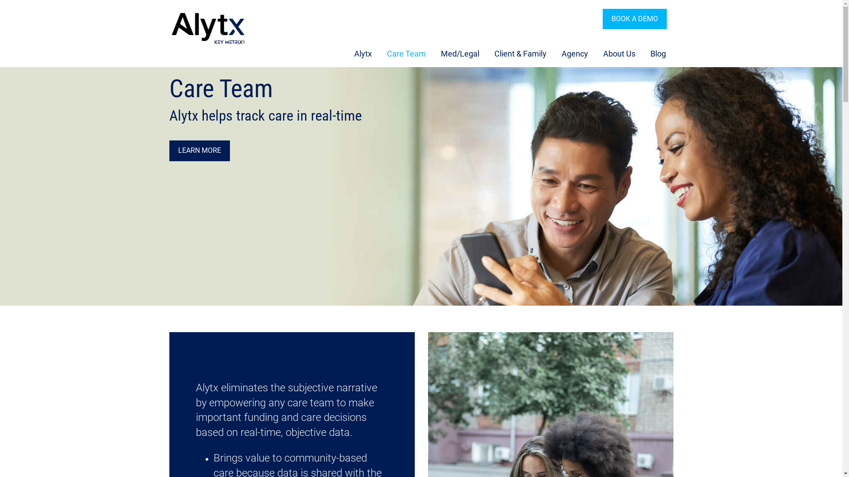  Describe the element at coordinates (406, 54) in the screenshot. I see `Care Team` at that location.